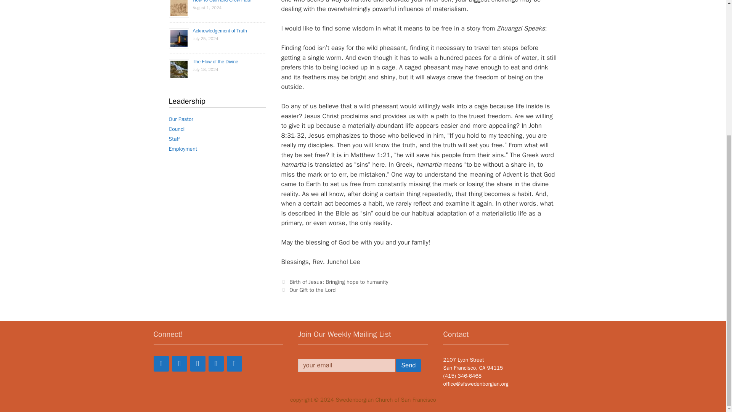 The image size is (732, 412). Describe the element at coordinates (161, 364) in the screenshot. I see `Facebook` at that location.